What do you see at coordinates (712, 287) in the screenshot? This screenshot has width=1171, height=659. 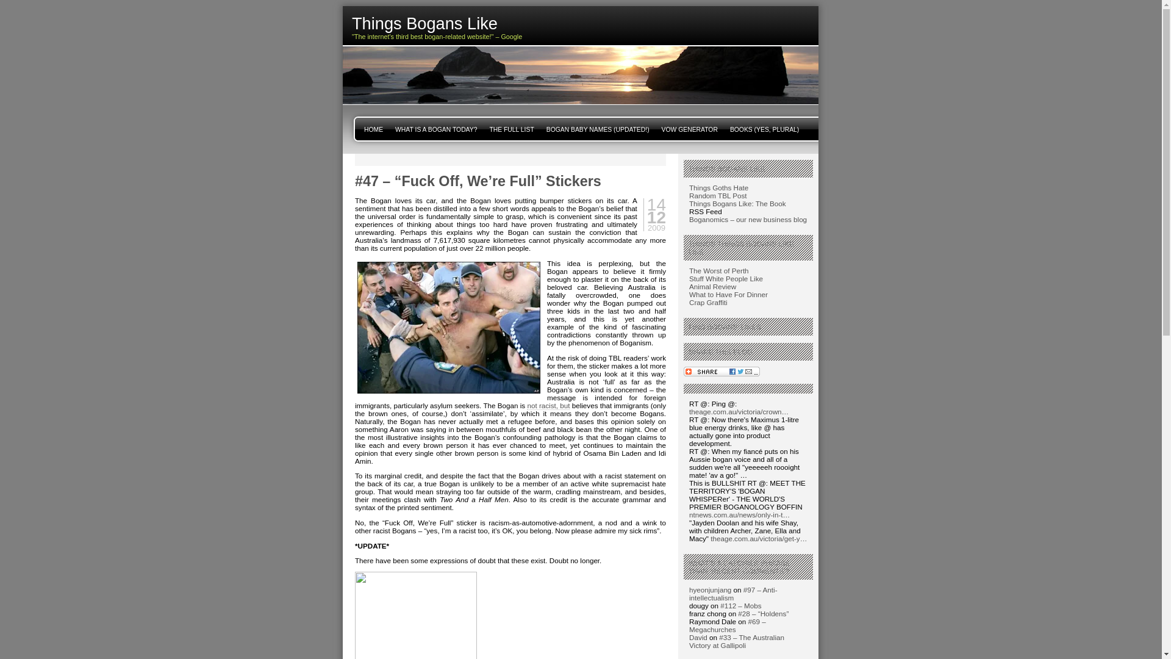 I see `Animal Review` at bounding box center [712, 287].